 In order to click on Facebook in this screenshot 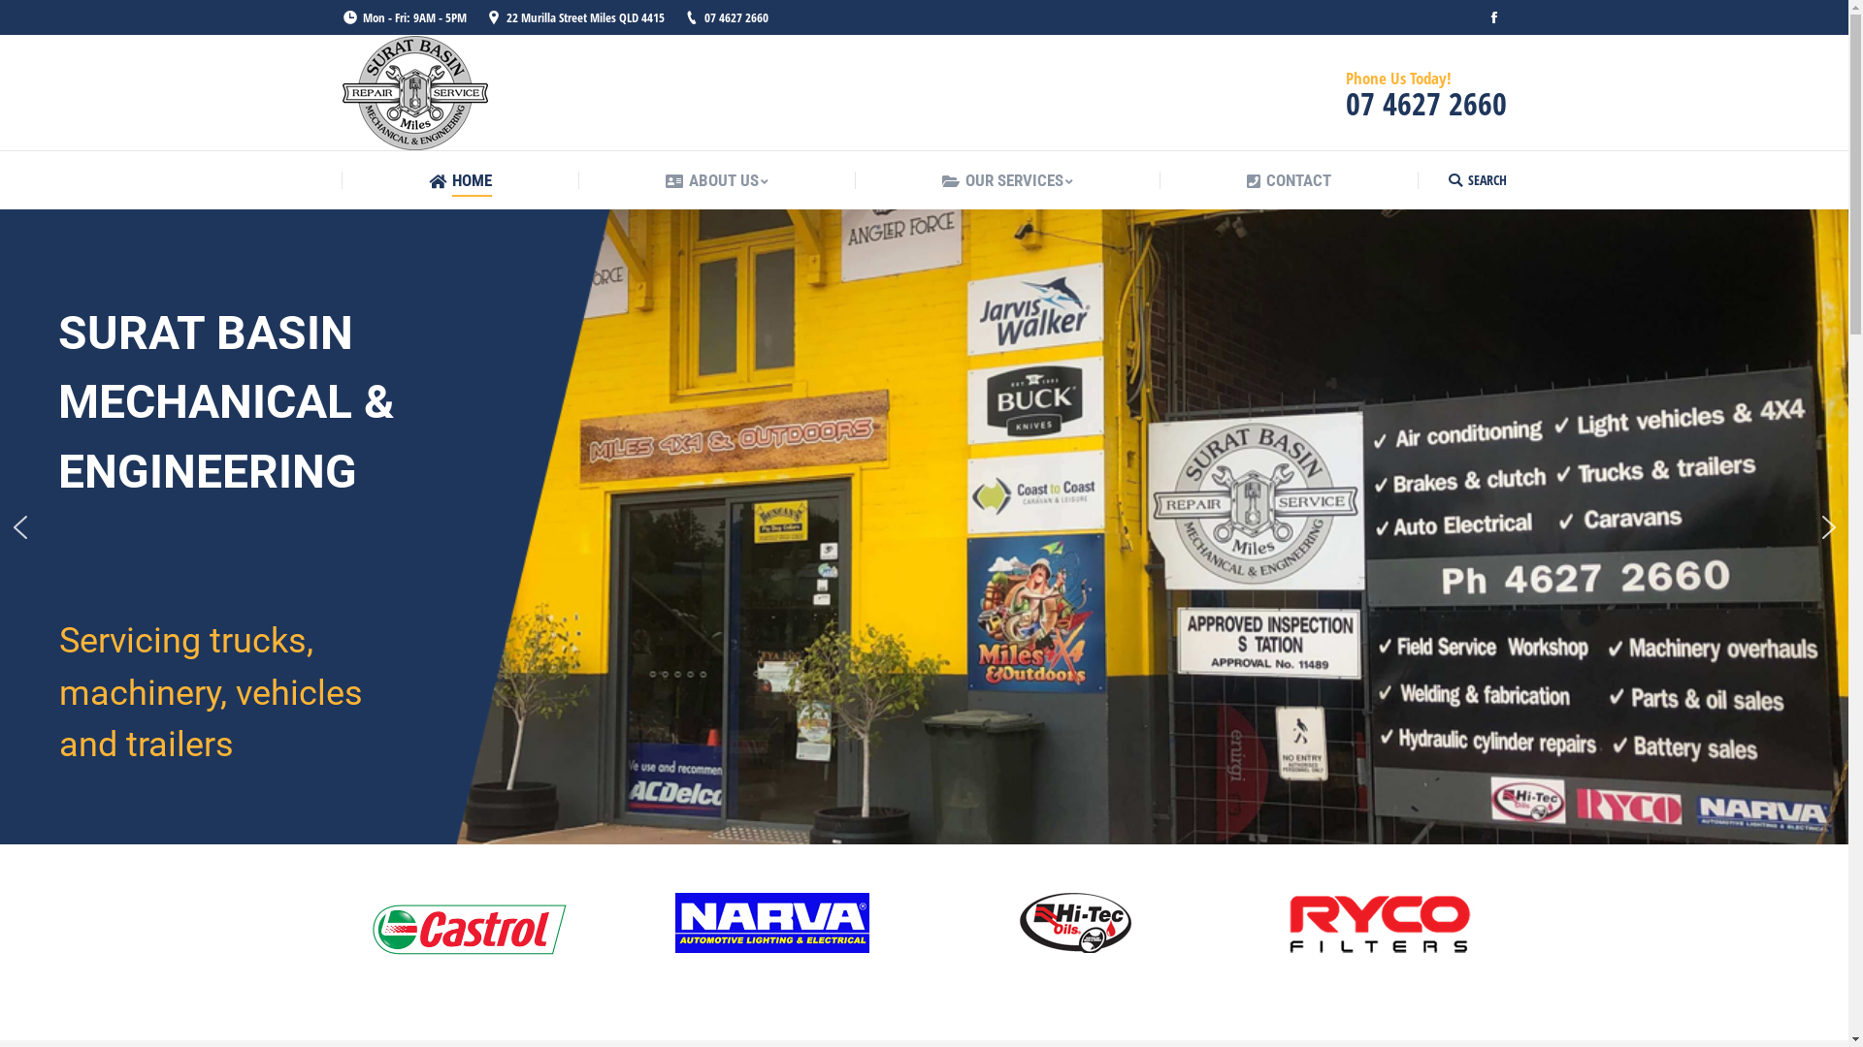, I will do `click(1493, 17)`.